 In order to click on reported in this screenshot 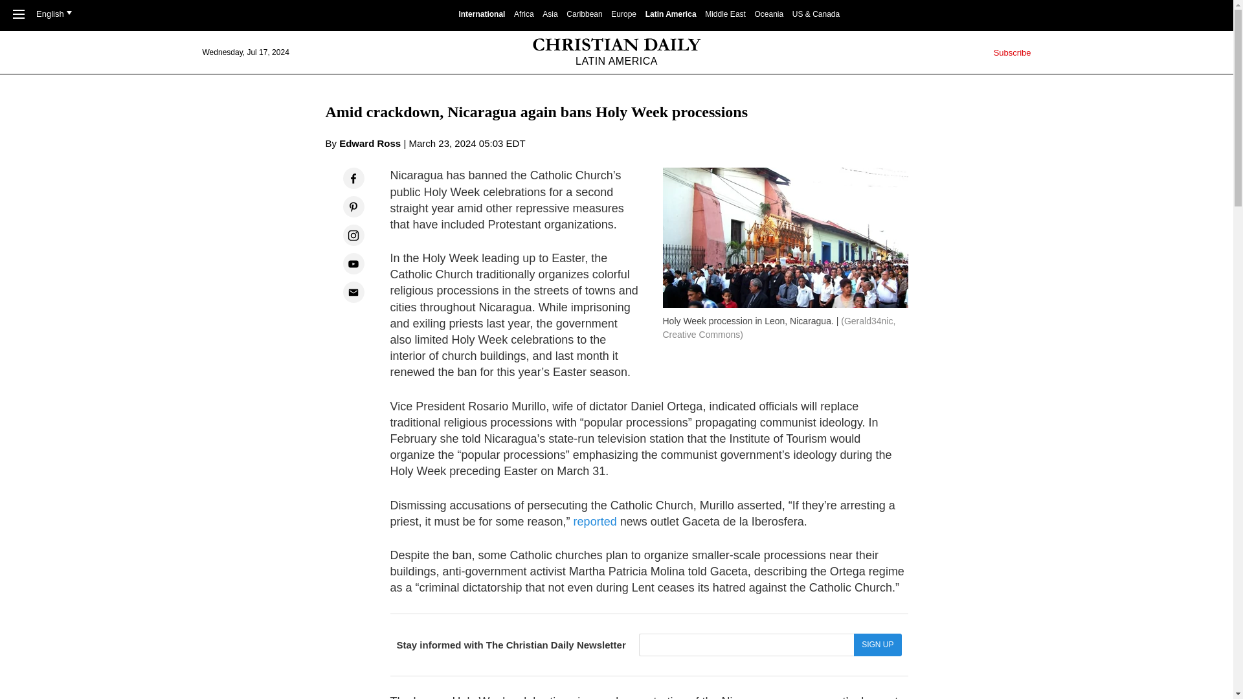, I will do `click(594, 522)`.